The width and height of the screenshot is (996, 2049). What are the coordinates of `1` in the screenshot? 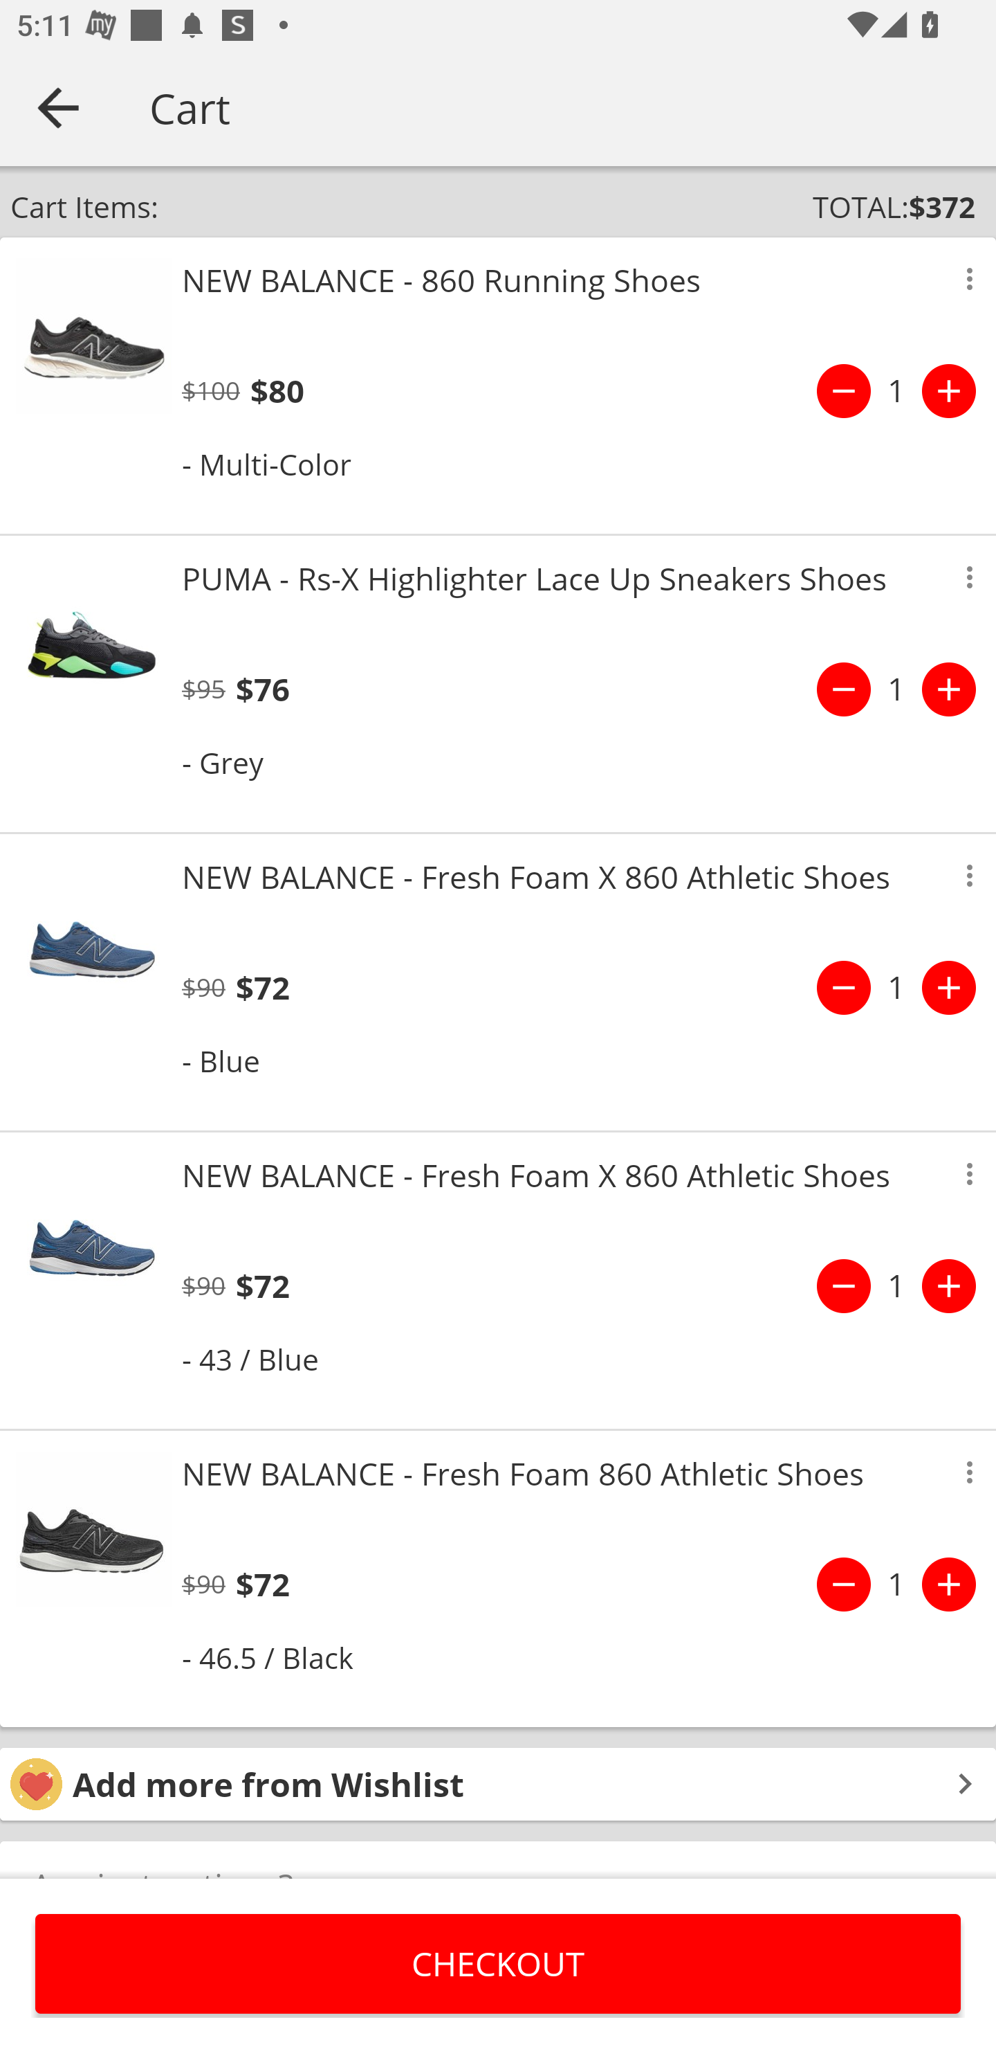 It's located at (896, 391).